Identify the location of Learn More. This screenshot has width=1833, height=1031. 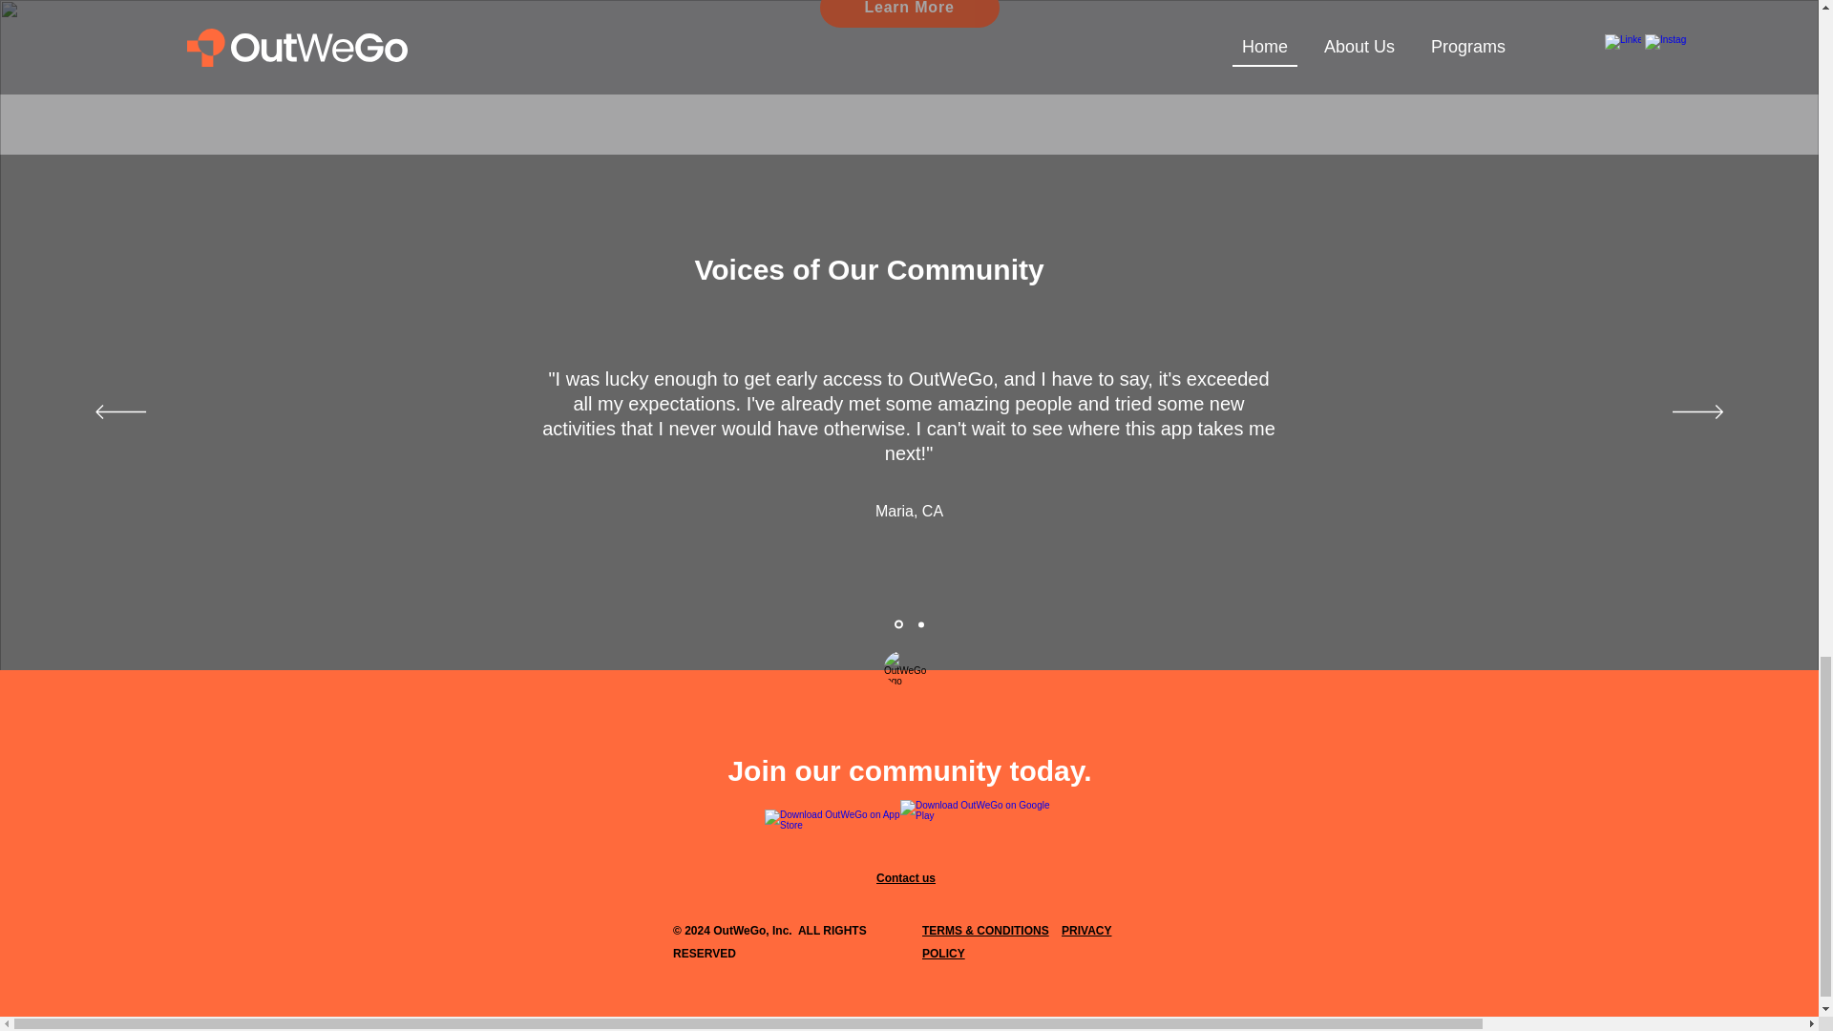
(909, 13).